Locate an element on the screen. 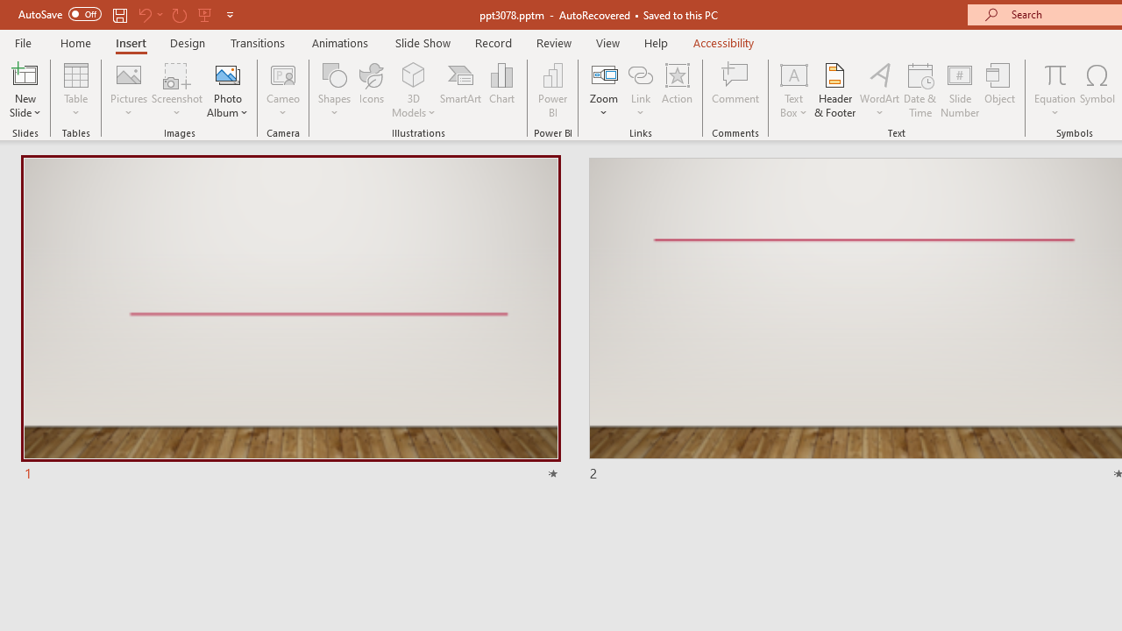 This screenshot has width=1122, height=631. Symbol... is located at coordinates (1097, 89).